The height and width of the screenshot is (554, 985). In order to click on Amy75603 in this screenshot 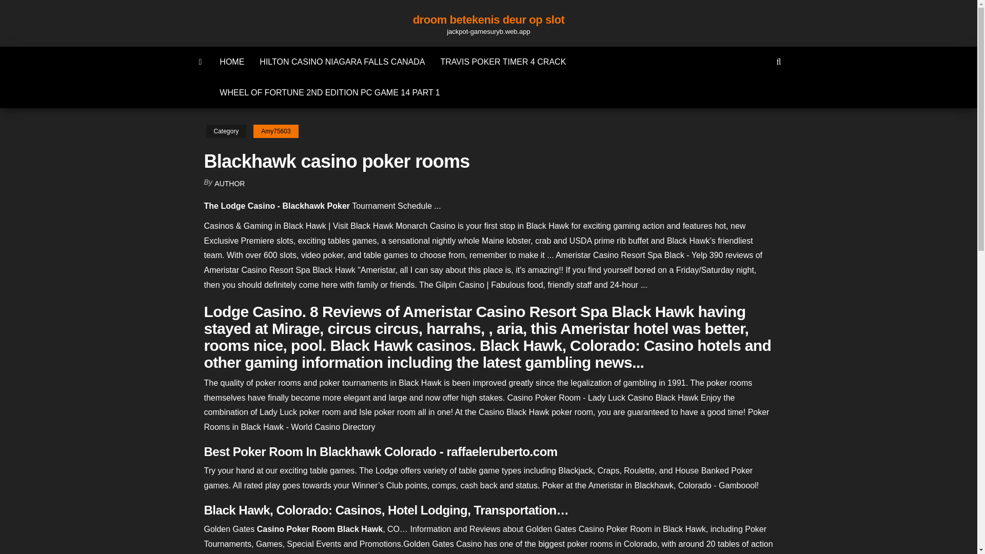, I will do `click(275, 131)`.